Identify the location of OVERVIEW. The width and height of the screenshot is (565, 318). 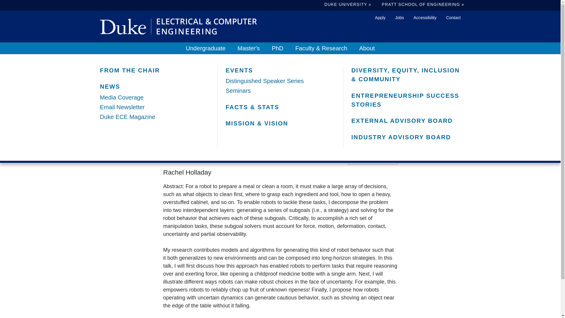
(155, 74).